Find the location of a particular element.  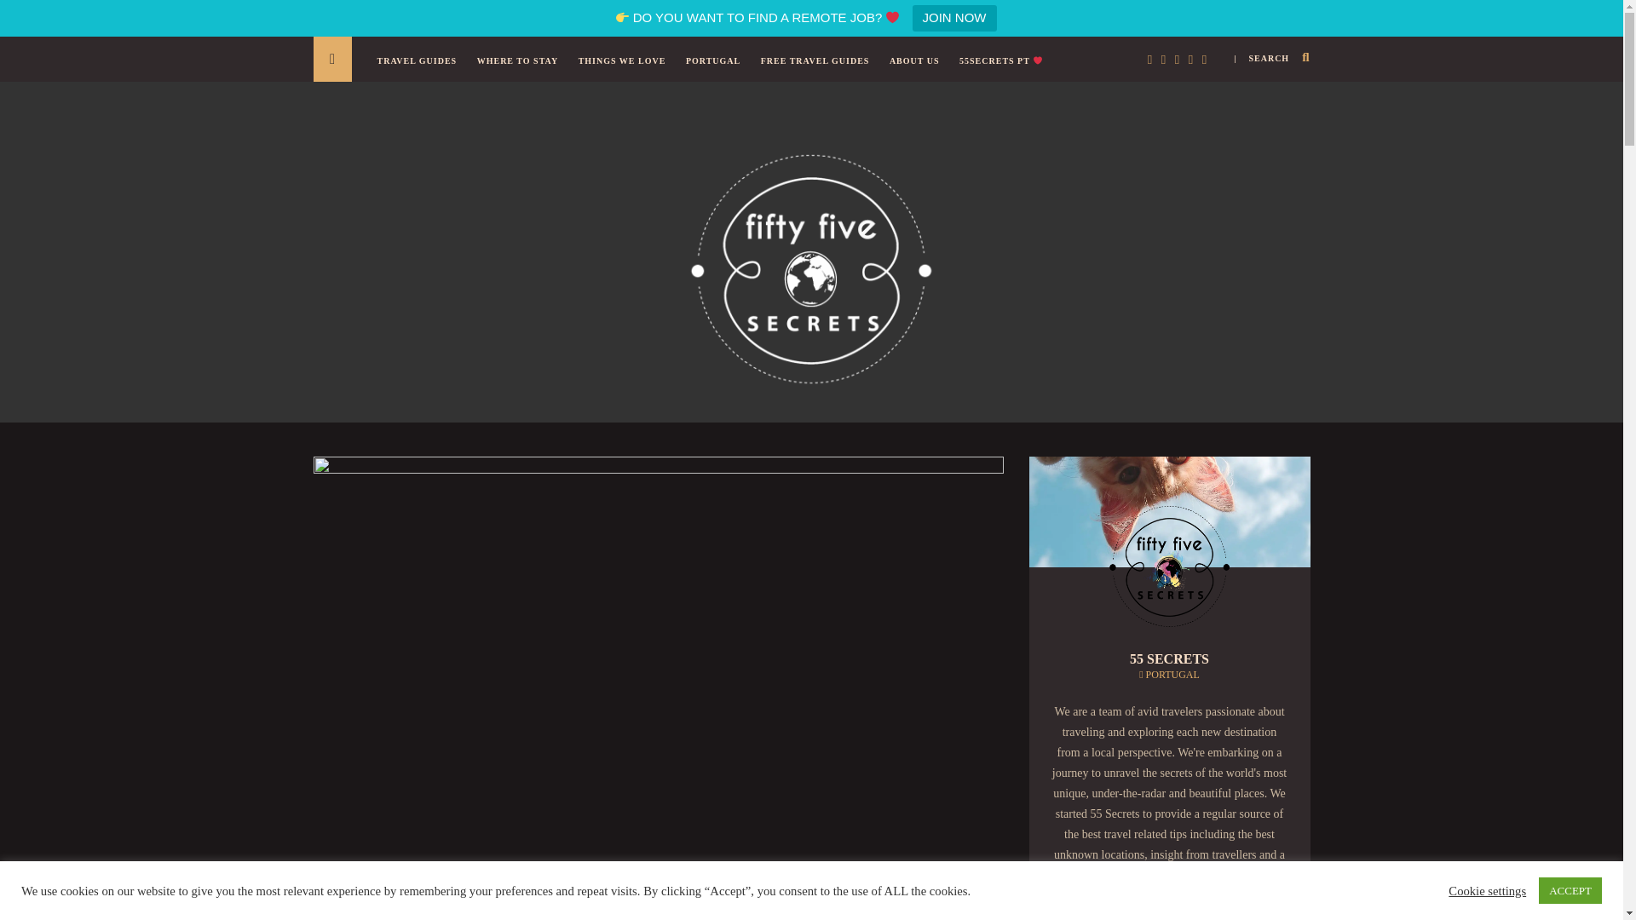

THINGS WE LOVE is located at coordinates (626, 70).